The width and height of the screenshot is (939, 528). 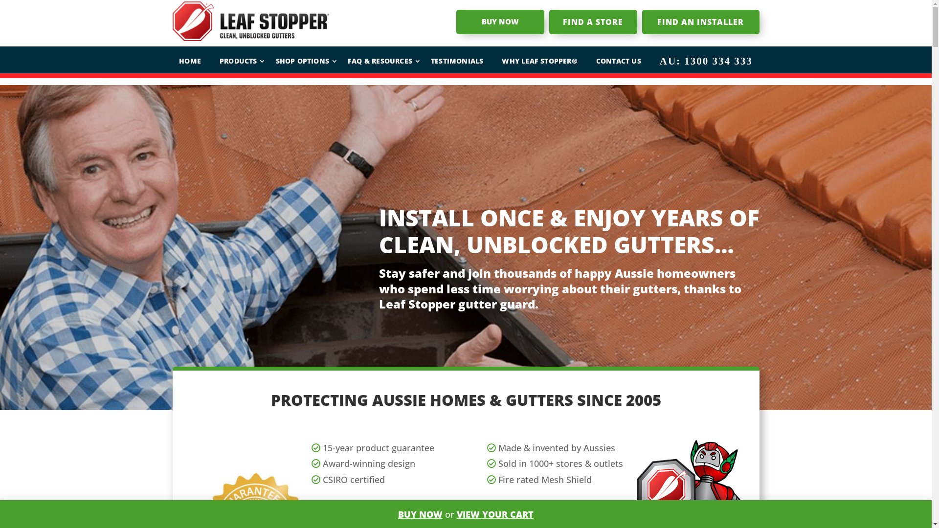 I want to click on CONTACT US, so click(x=619, y=61).